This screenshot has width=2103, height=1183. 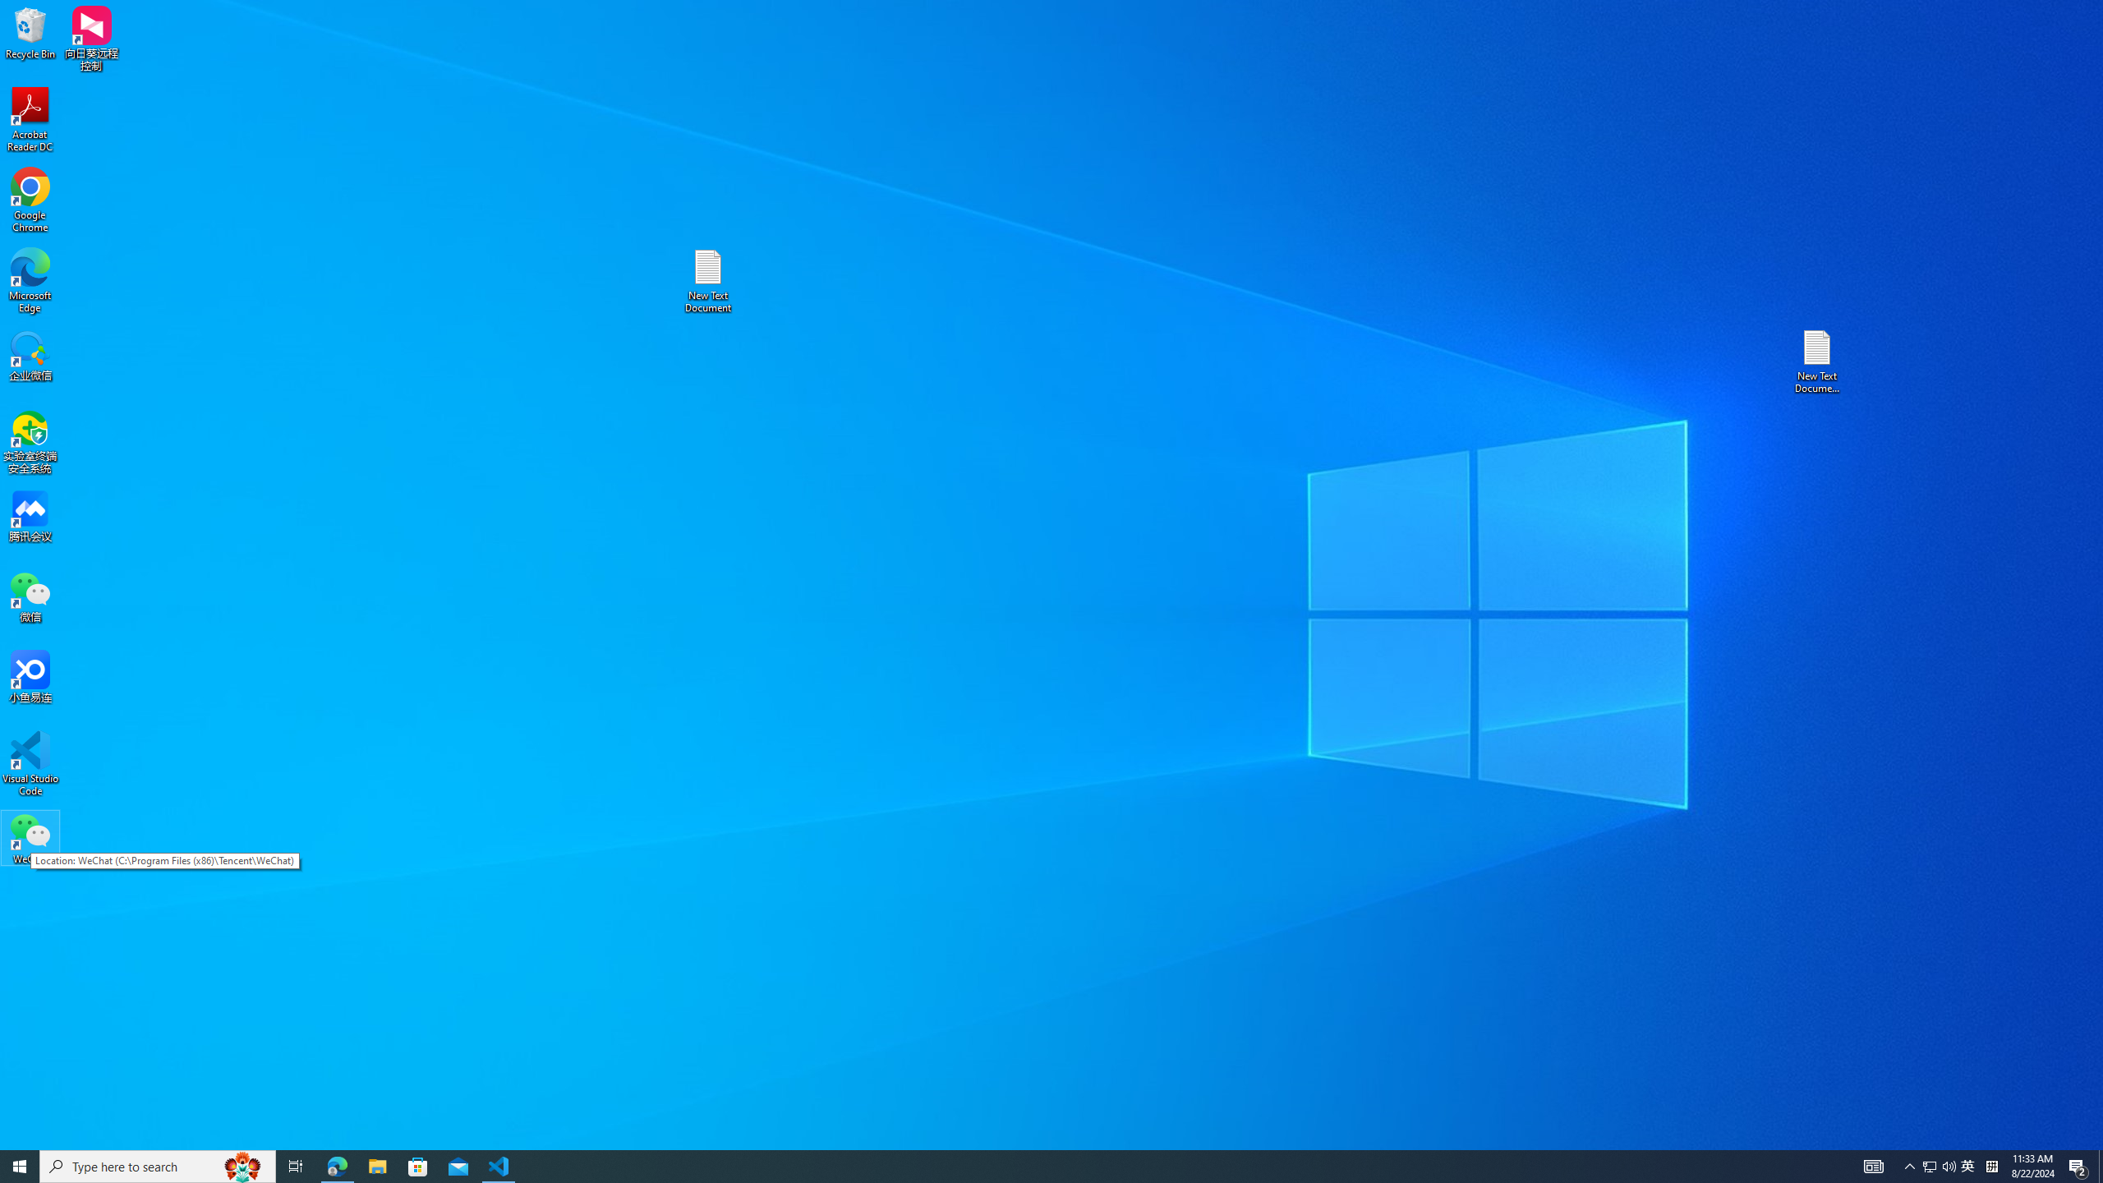 I want to click on Tray Input Indicator - Chinese (Simplified, China), so click(x=1991, y=1167).